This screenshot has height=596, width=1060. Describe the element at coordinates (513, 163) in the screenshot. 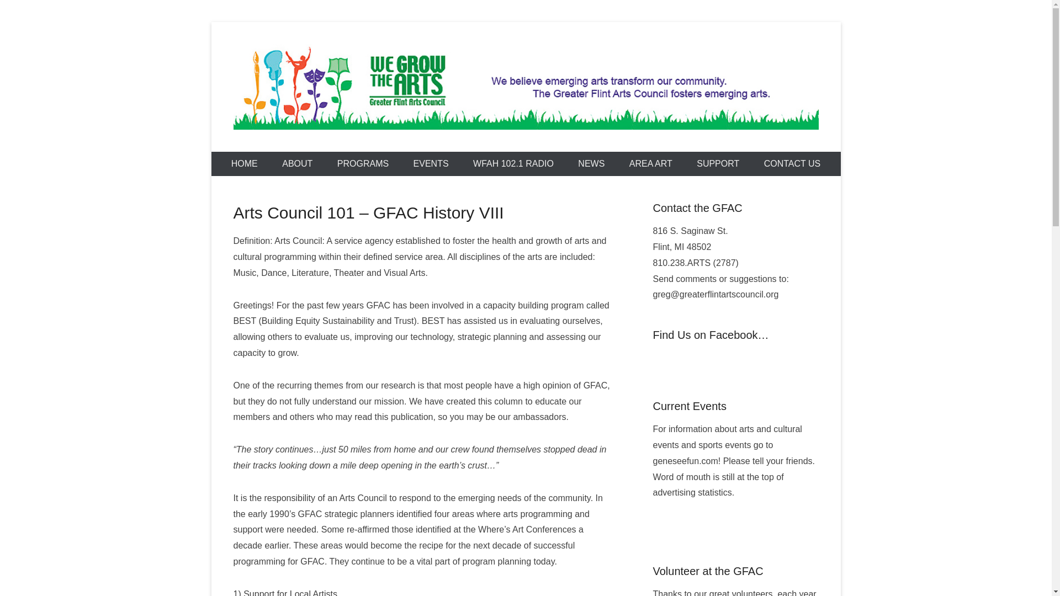

I see `WFAH 102.1 RADIO` at that location.